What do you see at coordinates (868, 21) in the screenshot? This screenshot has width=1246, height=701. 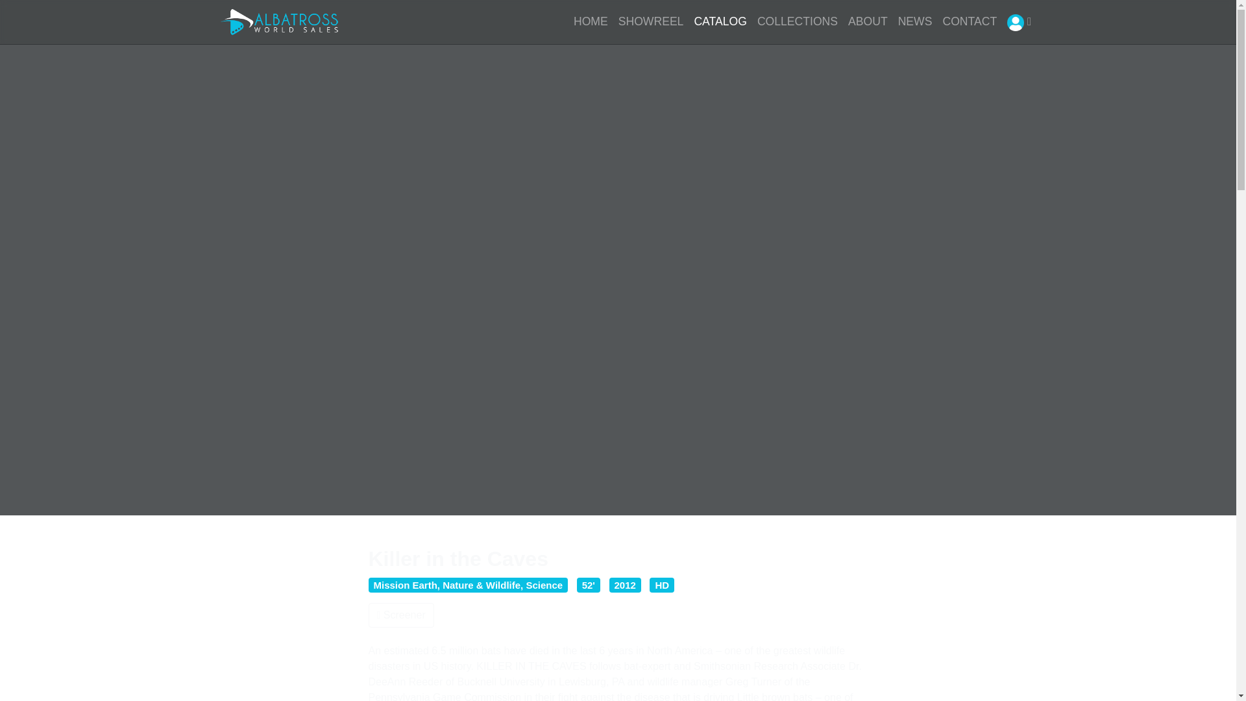 I see `ABOUT` at bounding box center [868, 21].